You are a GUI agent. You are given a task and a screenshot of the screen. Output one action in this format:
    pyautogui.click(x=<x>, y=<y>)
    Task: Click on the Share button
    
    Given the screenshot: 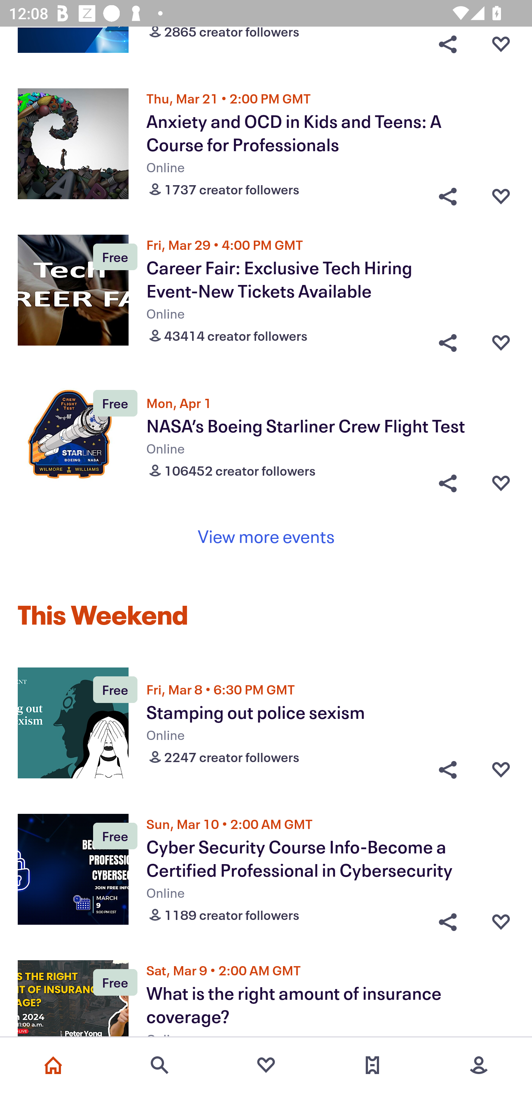 What is the action you would take?
    pyautogui.click(x=448, y=769)
    